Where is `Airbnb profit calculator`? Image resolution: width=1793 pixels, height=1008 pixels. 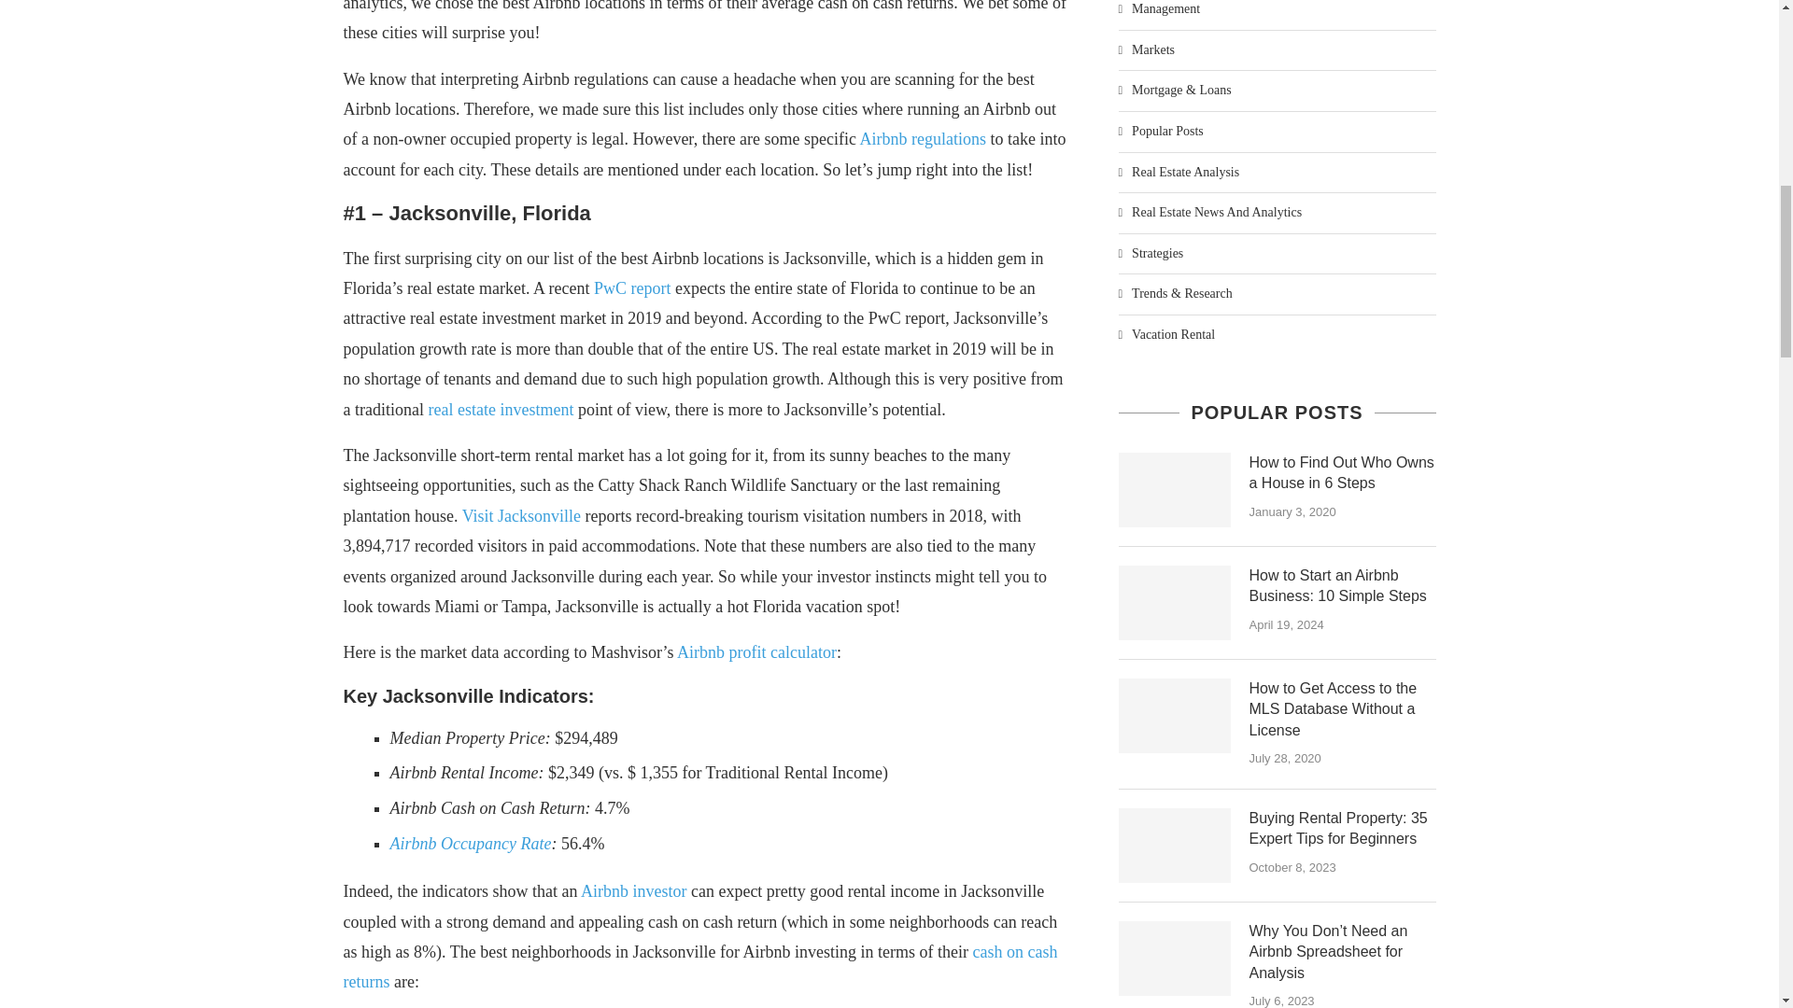 Airbnb profit calculator is located at coordinates (756, 651).